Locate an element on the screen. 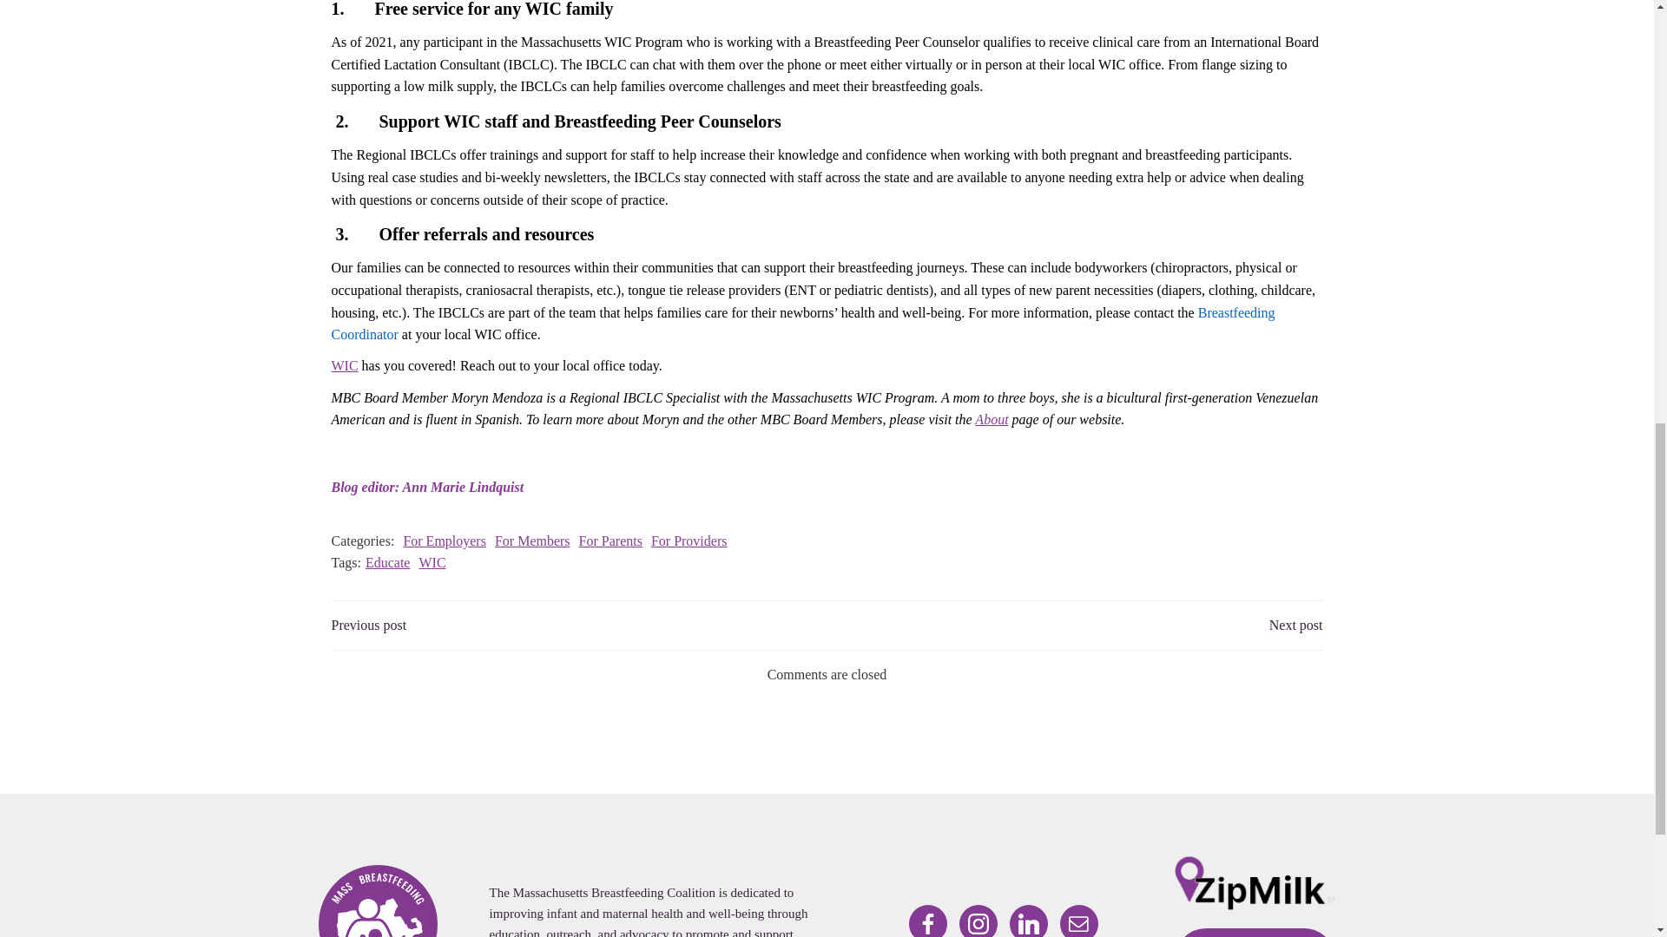 The height and width of the screenshot is (937, 1667). WIC Tag is located at coordinates (431, 562).